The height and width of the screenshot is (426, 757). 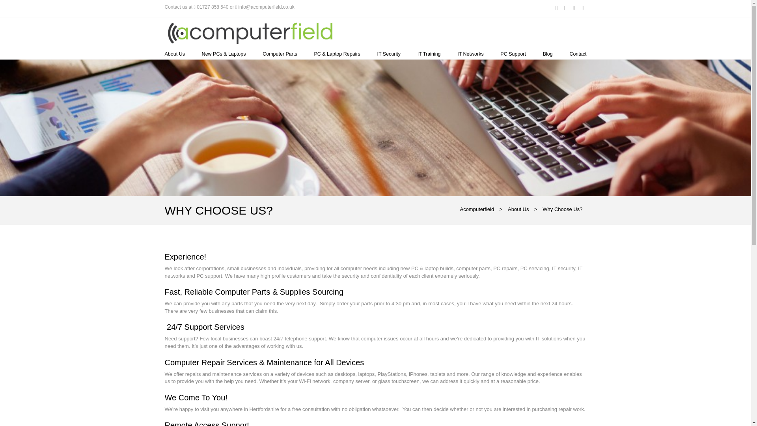 I want to click on About Us, so click(x=175, y=54).